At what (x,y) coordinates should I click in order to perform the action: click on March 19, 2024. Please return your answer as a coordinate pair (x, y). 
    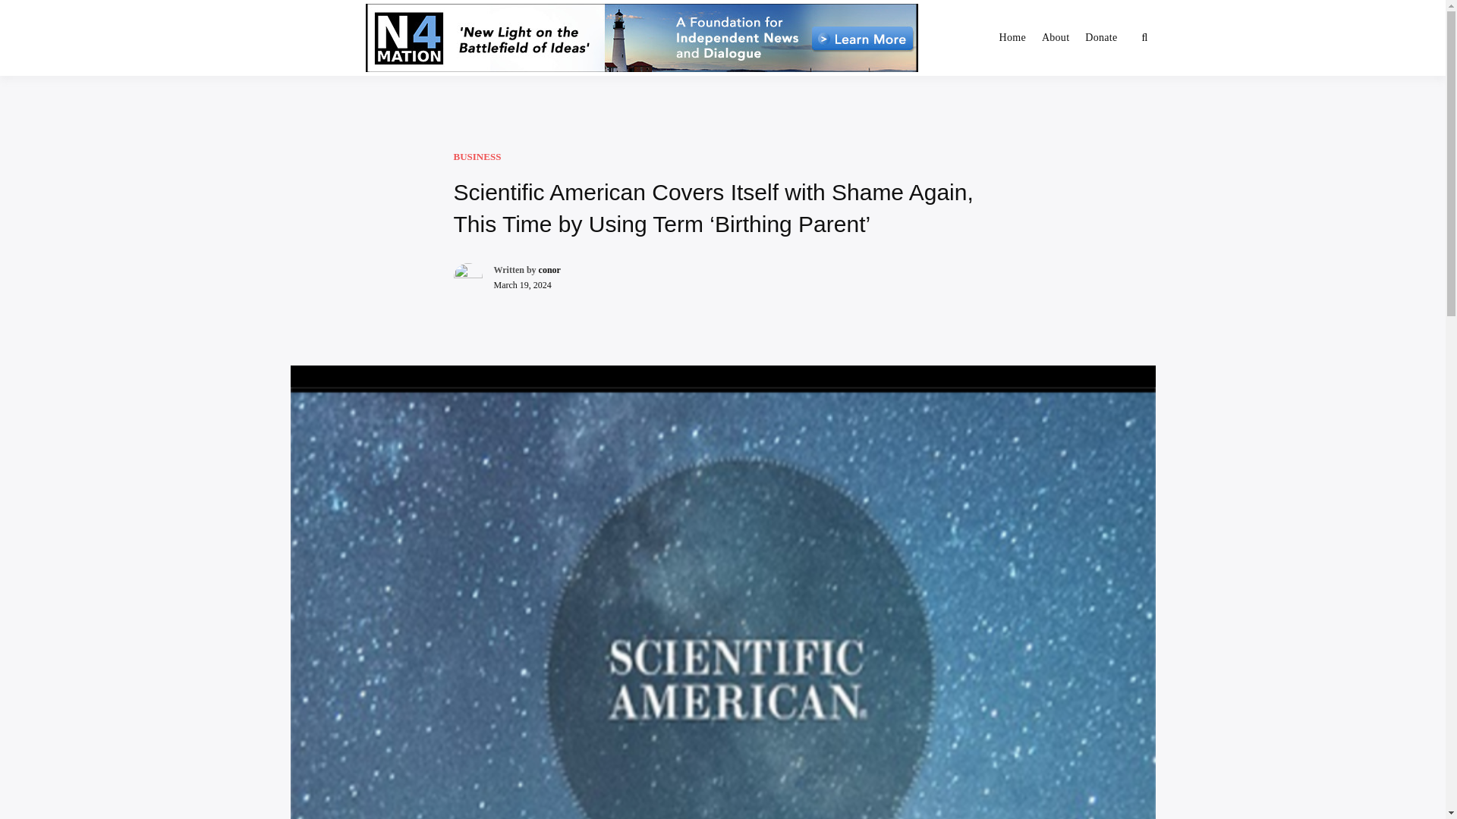
    Looking at the image, I should click on (522, 285).